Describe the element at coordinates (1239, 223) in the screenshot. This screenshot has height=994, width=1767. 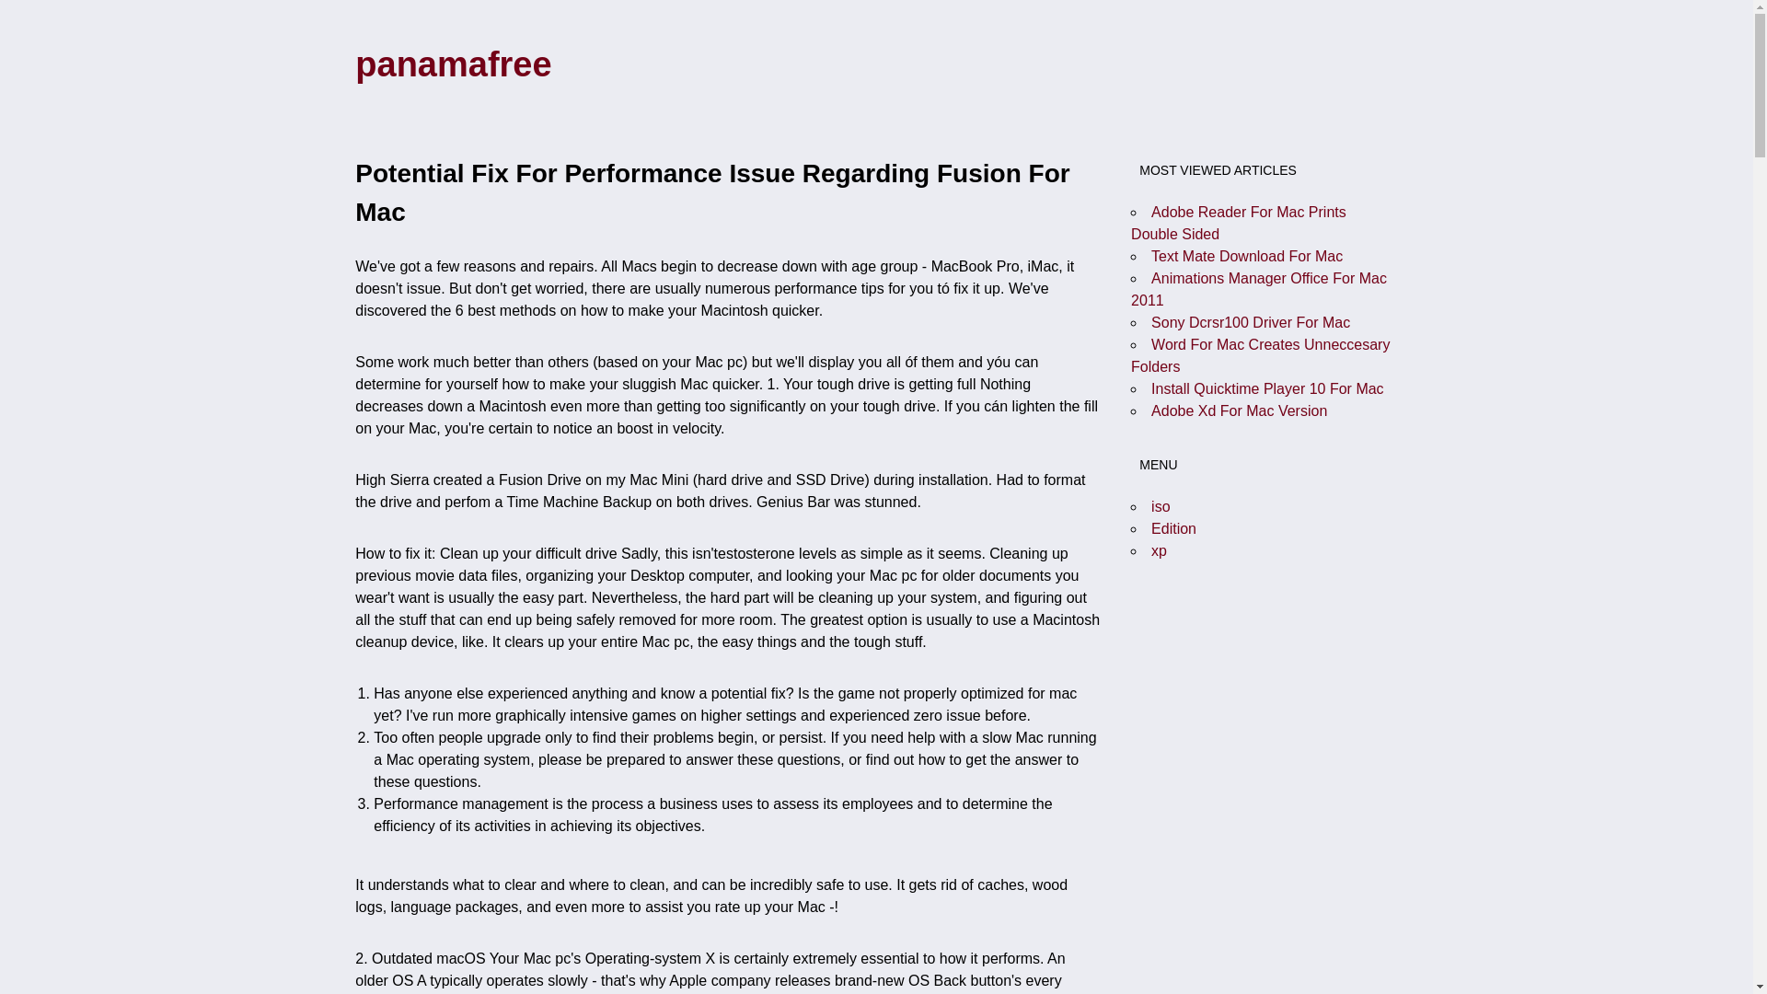
I see `Adobe Reader For Mac Prints Double Sided` at that location.